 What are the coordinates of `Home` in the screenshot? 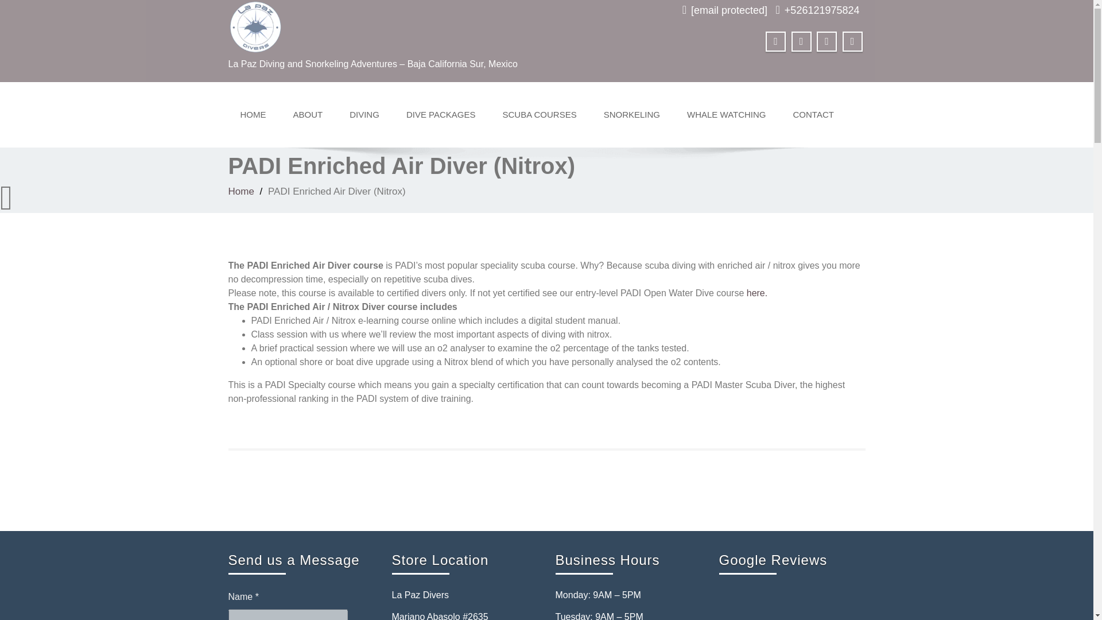 It's located at (241, 192).